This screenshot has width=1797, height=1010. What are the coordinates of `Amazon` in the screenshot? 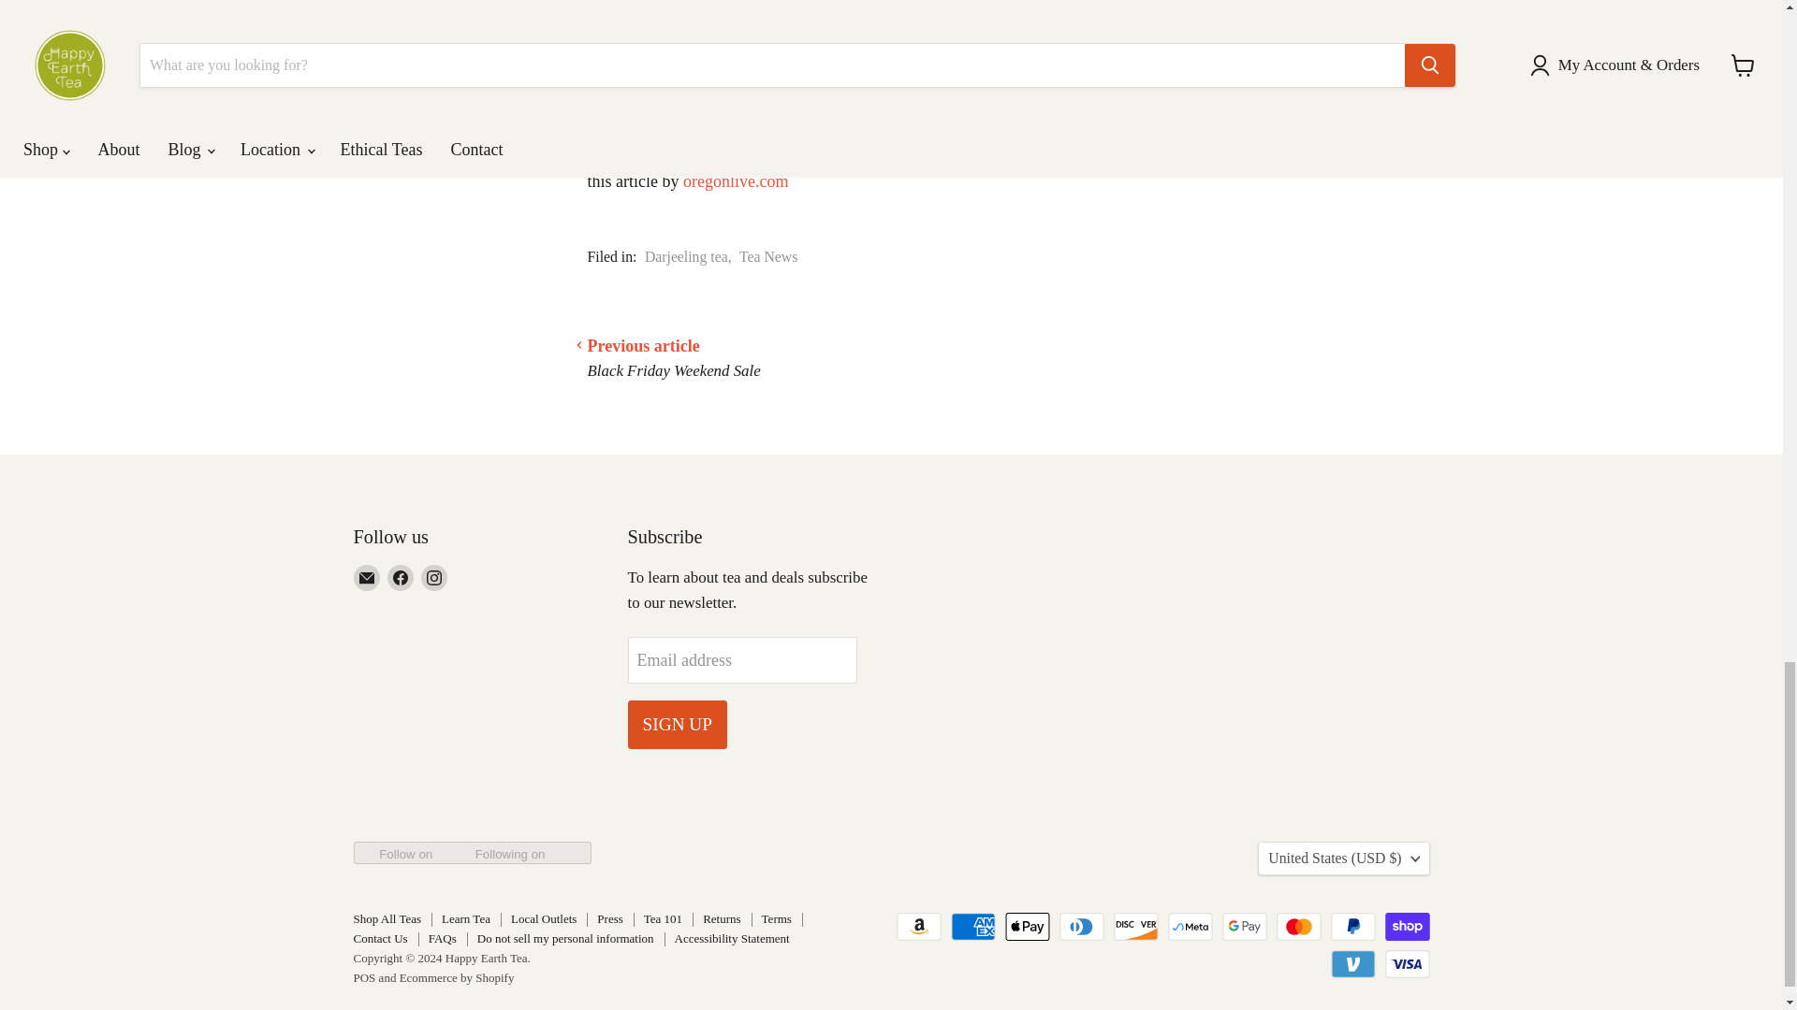 It's located at (919, 926).